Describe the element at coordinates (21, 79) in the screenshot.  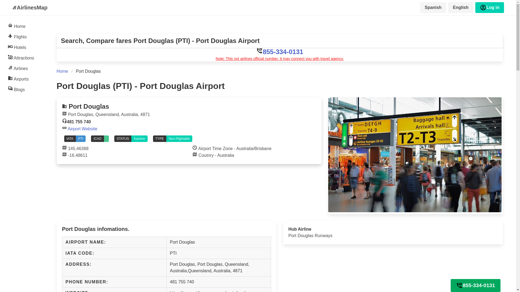
I see `Airports` at that location.